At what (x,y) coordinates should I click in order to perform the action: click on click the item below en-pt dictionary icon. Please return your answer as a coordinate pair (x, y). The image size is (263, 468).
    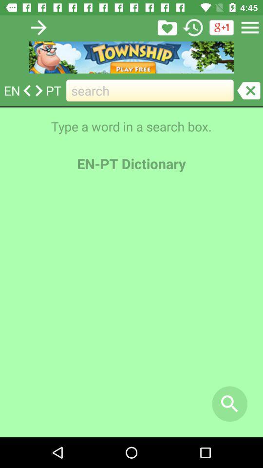
    Looking at the image, I should click on (131, 310).